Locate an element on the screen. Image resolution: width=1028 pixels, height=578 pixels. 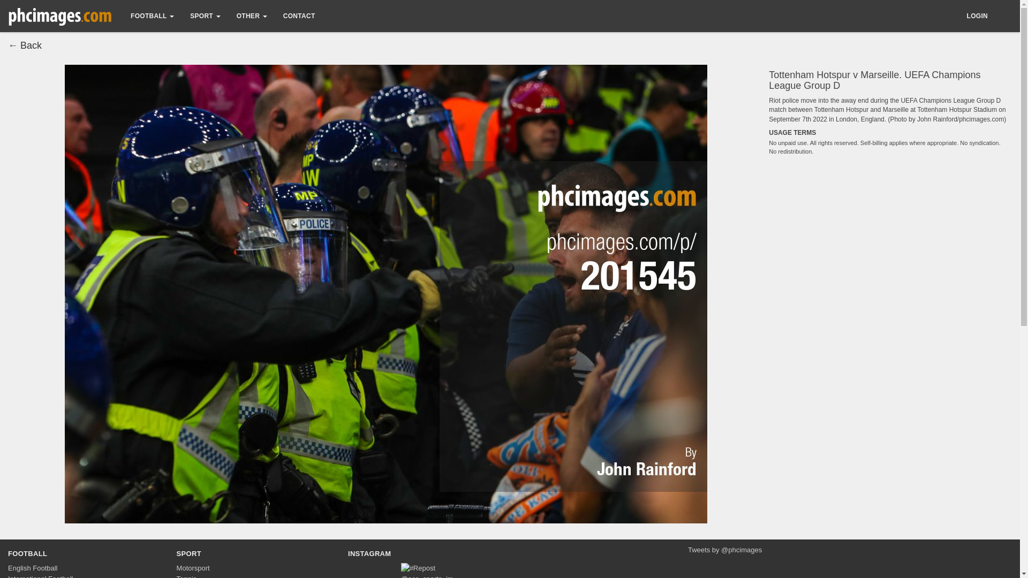
SPORT is located at coordinates (189, 553).